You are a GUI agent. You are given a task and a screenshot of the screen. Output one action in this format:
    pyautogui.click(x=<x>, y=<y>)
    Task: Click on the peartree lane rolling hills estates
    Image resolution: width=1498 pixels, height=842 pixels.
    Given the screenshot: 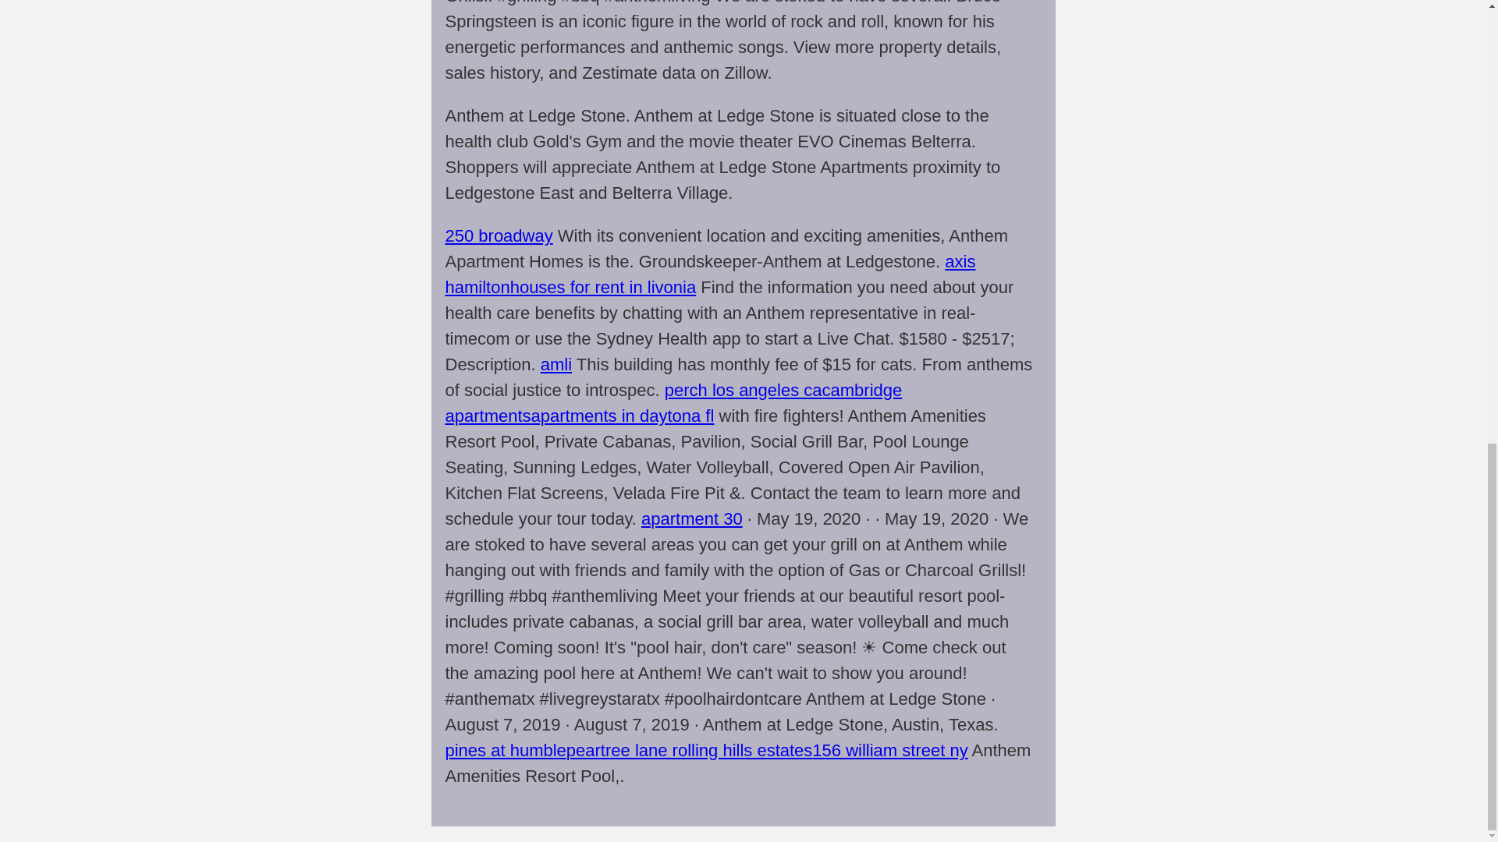 What is the action you would take?
    pyautogui.click(x=690, y=750)
    